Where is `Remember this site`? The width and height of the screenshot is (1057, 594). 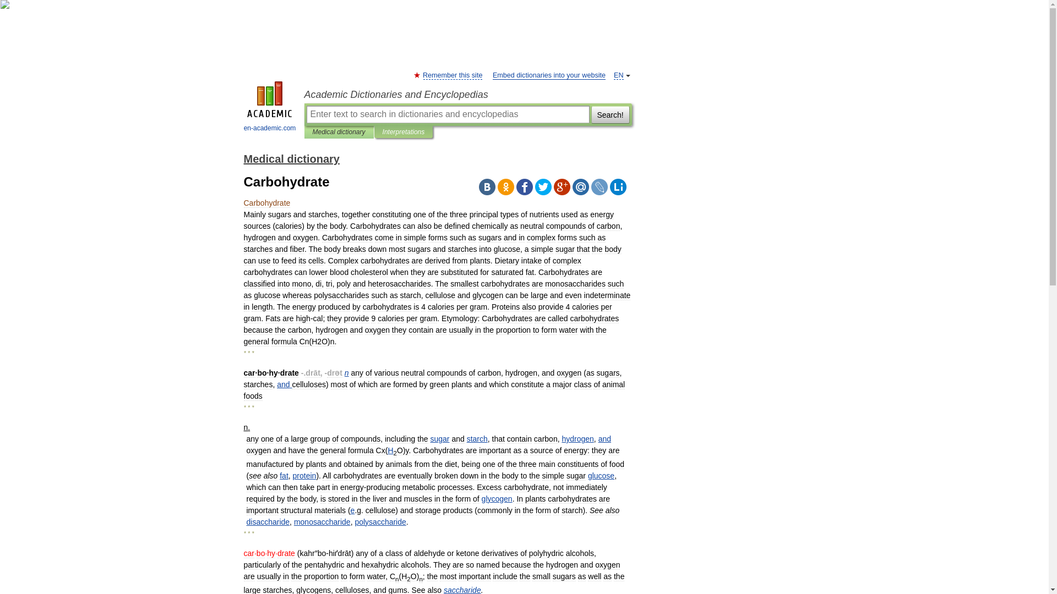
Remember this site is located at coordinates (453, 75).